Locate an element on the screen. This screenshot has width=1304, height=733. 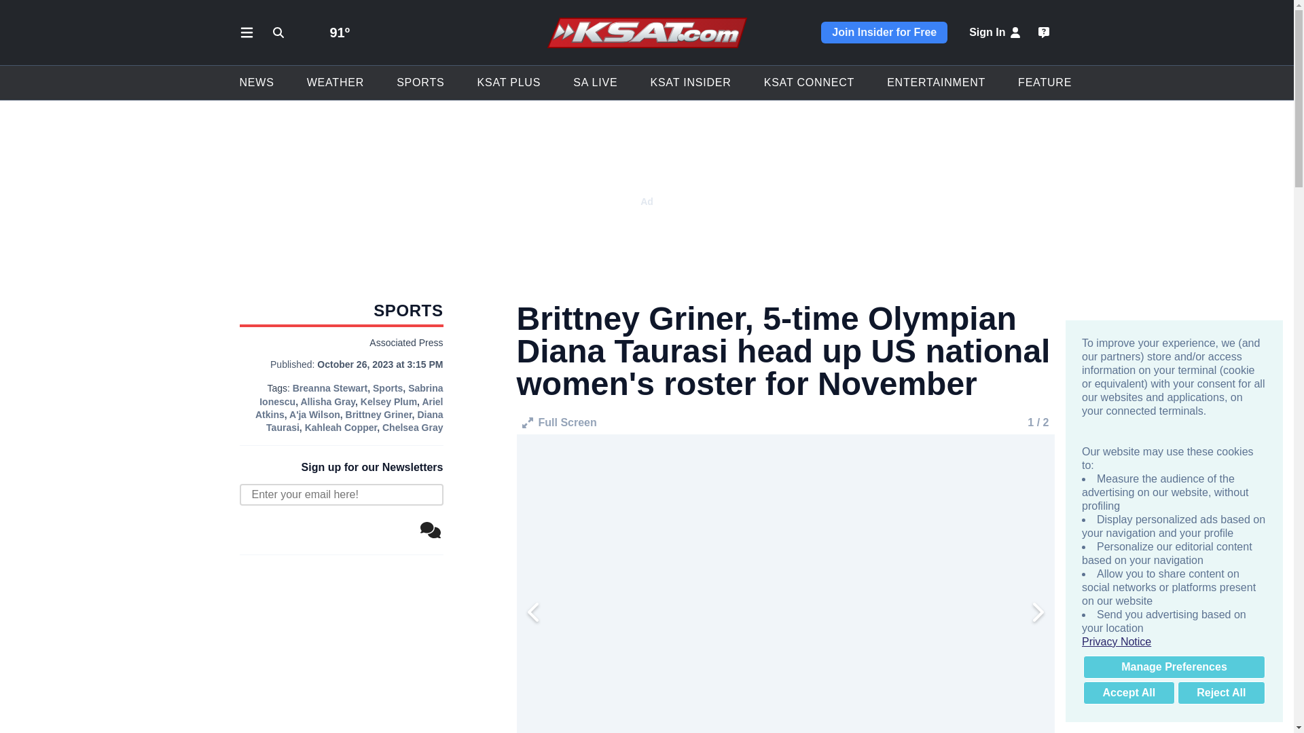
Join Insider for Free is located at coordinates (884, 33).